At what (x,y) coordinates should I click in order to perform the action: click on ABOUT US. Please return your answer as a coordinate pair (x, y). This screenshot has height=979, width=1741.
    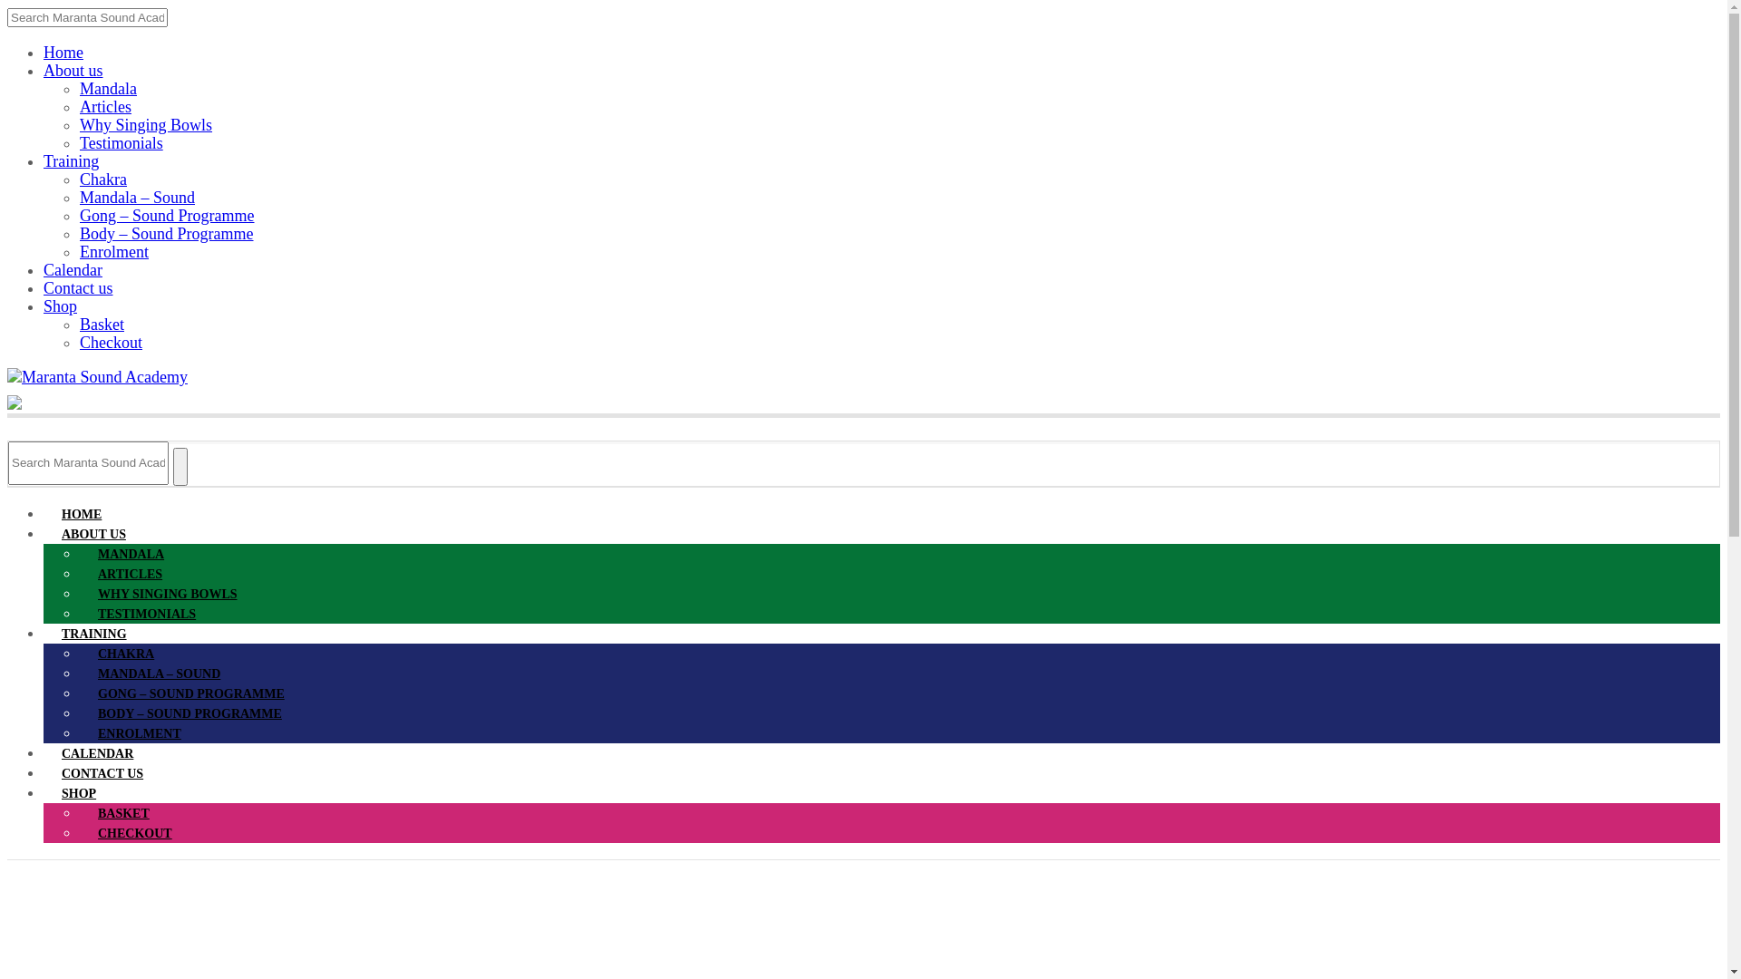
    Looking at the image, I should click on (94, 535).